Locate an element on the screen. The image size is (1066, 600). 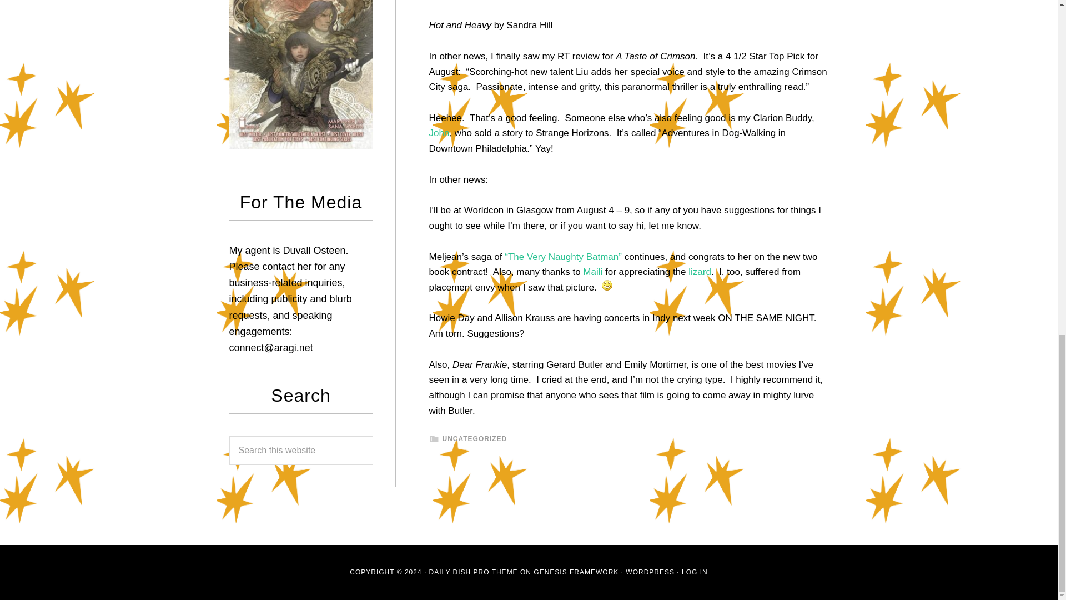
WORDPRESS is located at coordinates (650, 572).